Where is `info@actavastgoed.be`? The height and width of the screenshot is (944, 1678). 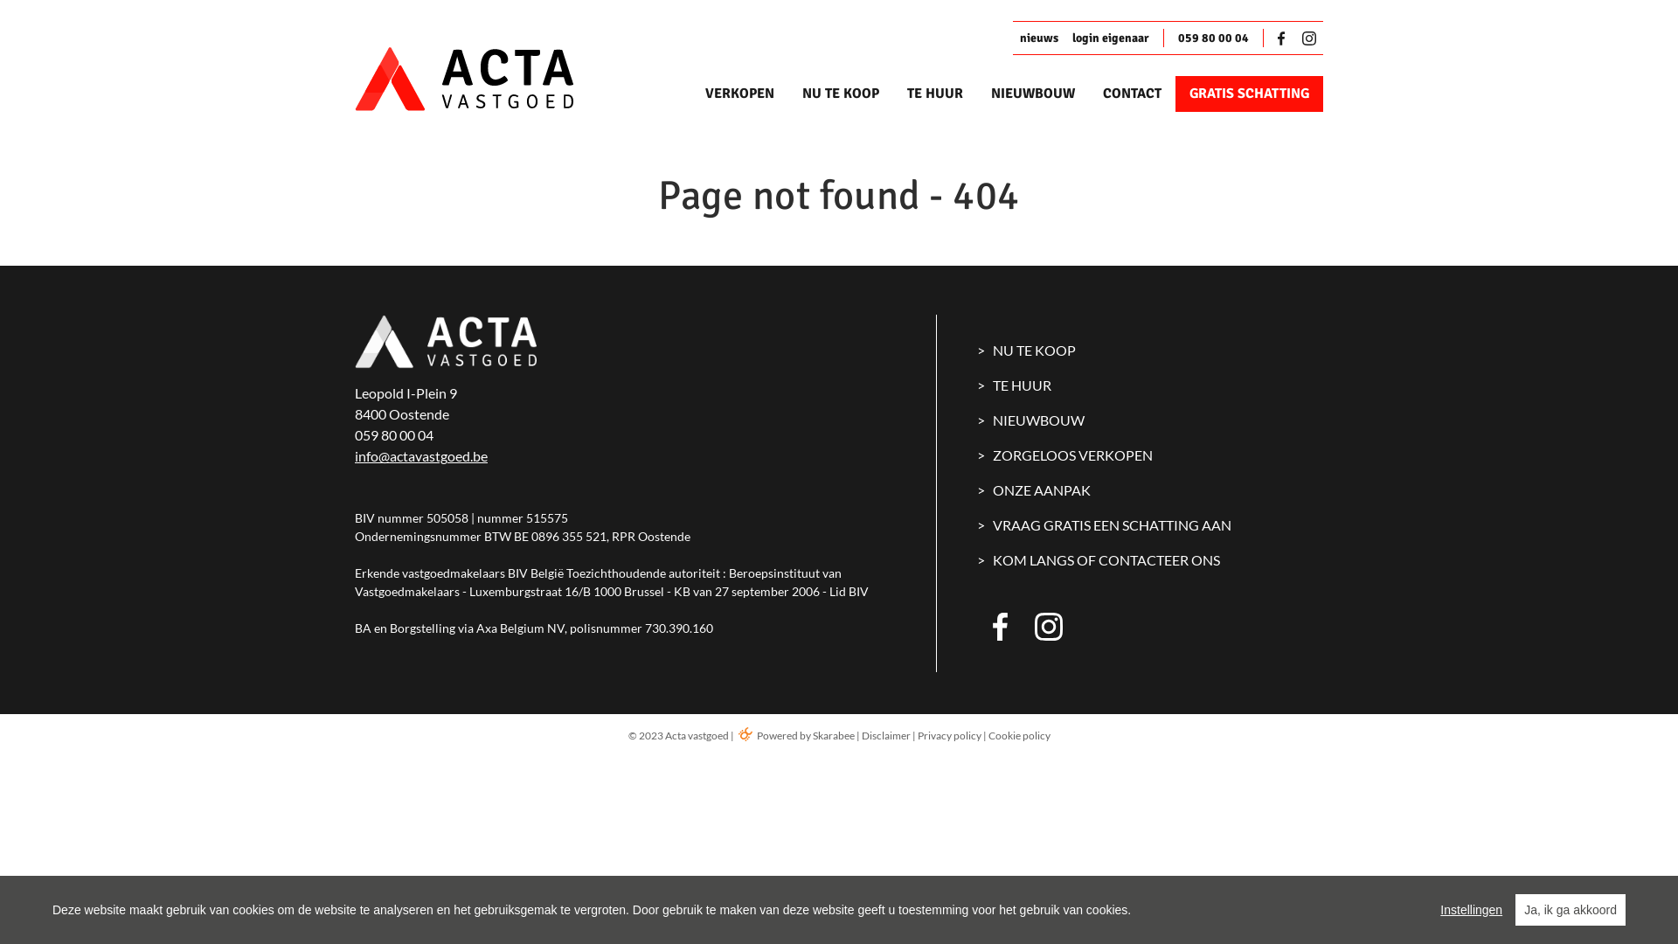
info@actavastgoed.be is located at coordinates (421, 456).